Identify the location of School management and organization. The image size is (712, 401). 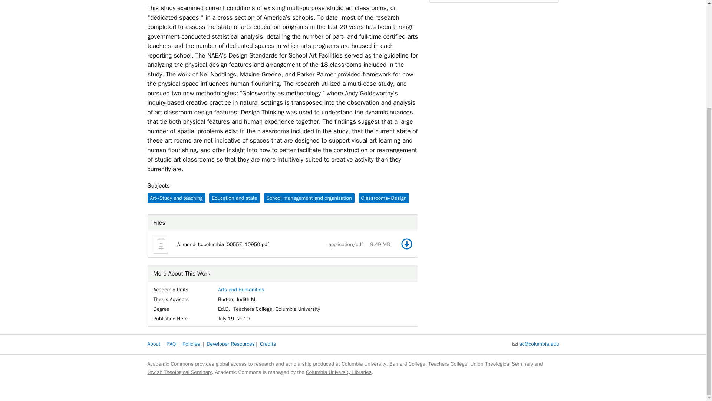
(309, 198).